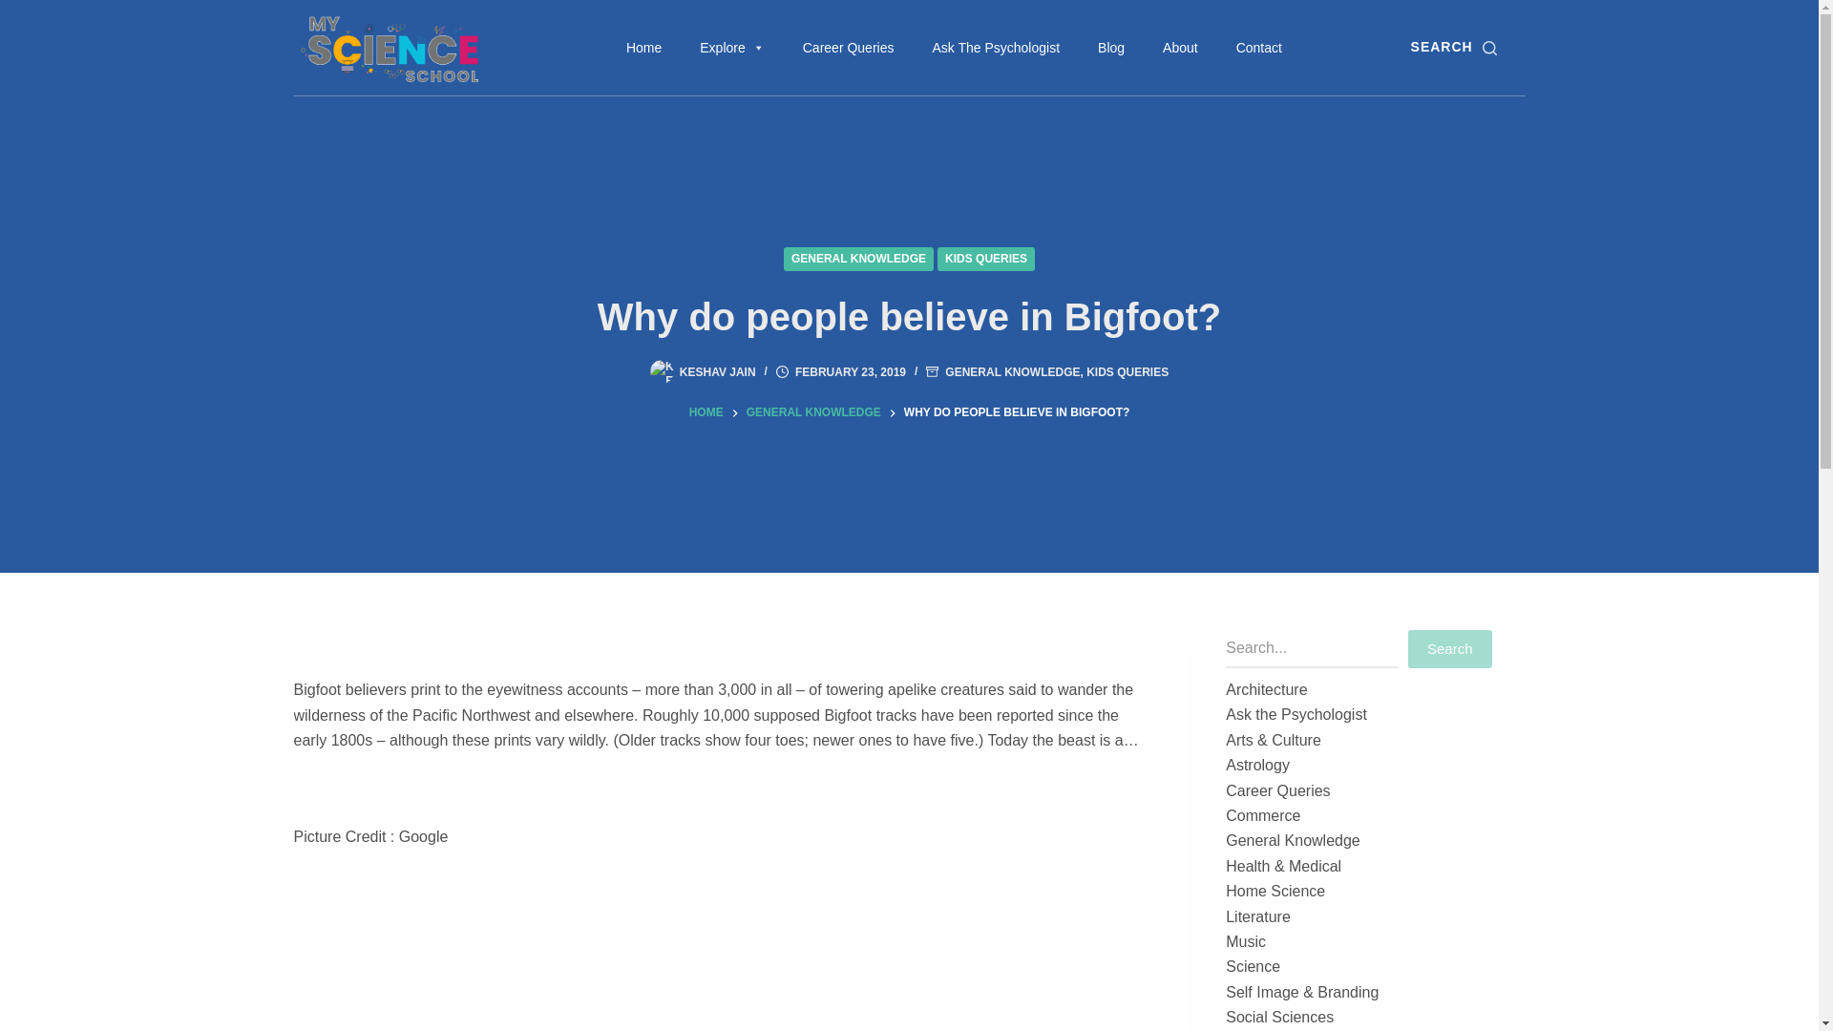 The height and width of the screenshot is (1031, 1833). Describe the element at coordinates (909, 316) in the screenshot. I see `Why do people believe in Bigfoot?` at that location.